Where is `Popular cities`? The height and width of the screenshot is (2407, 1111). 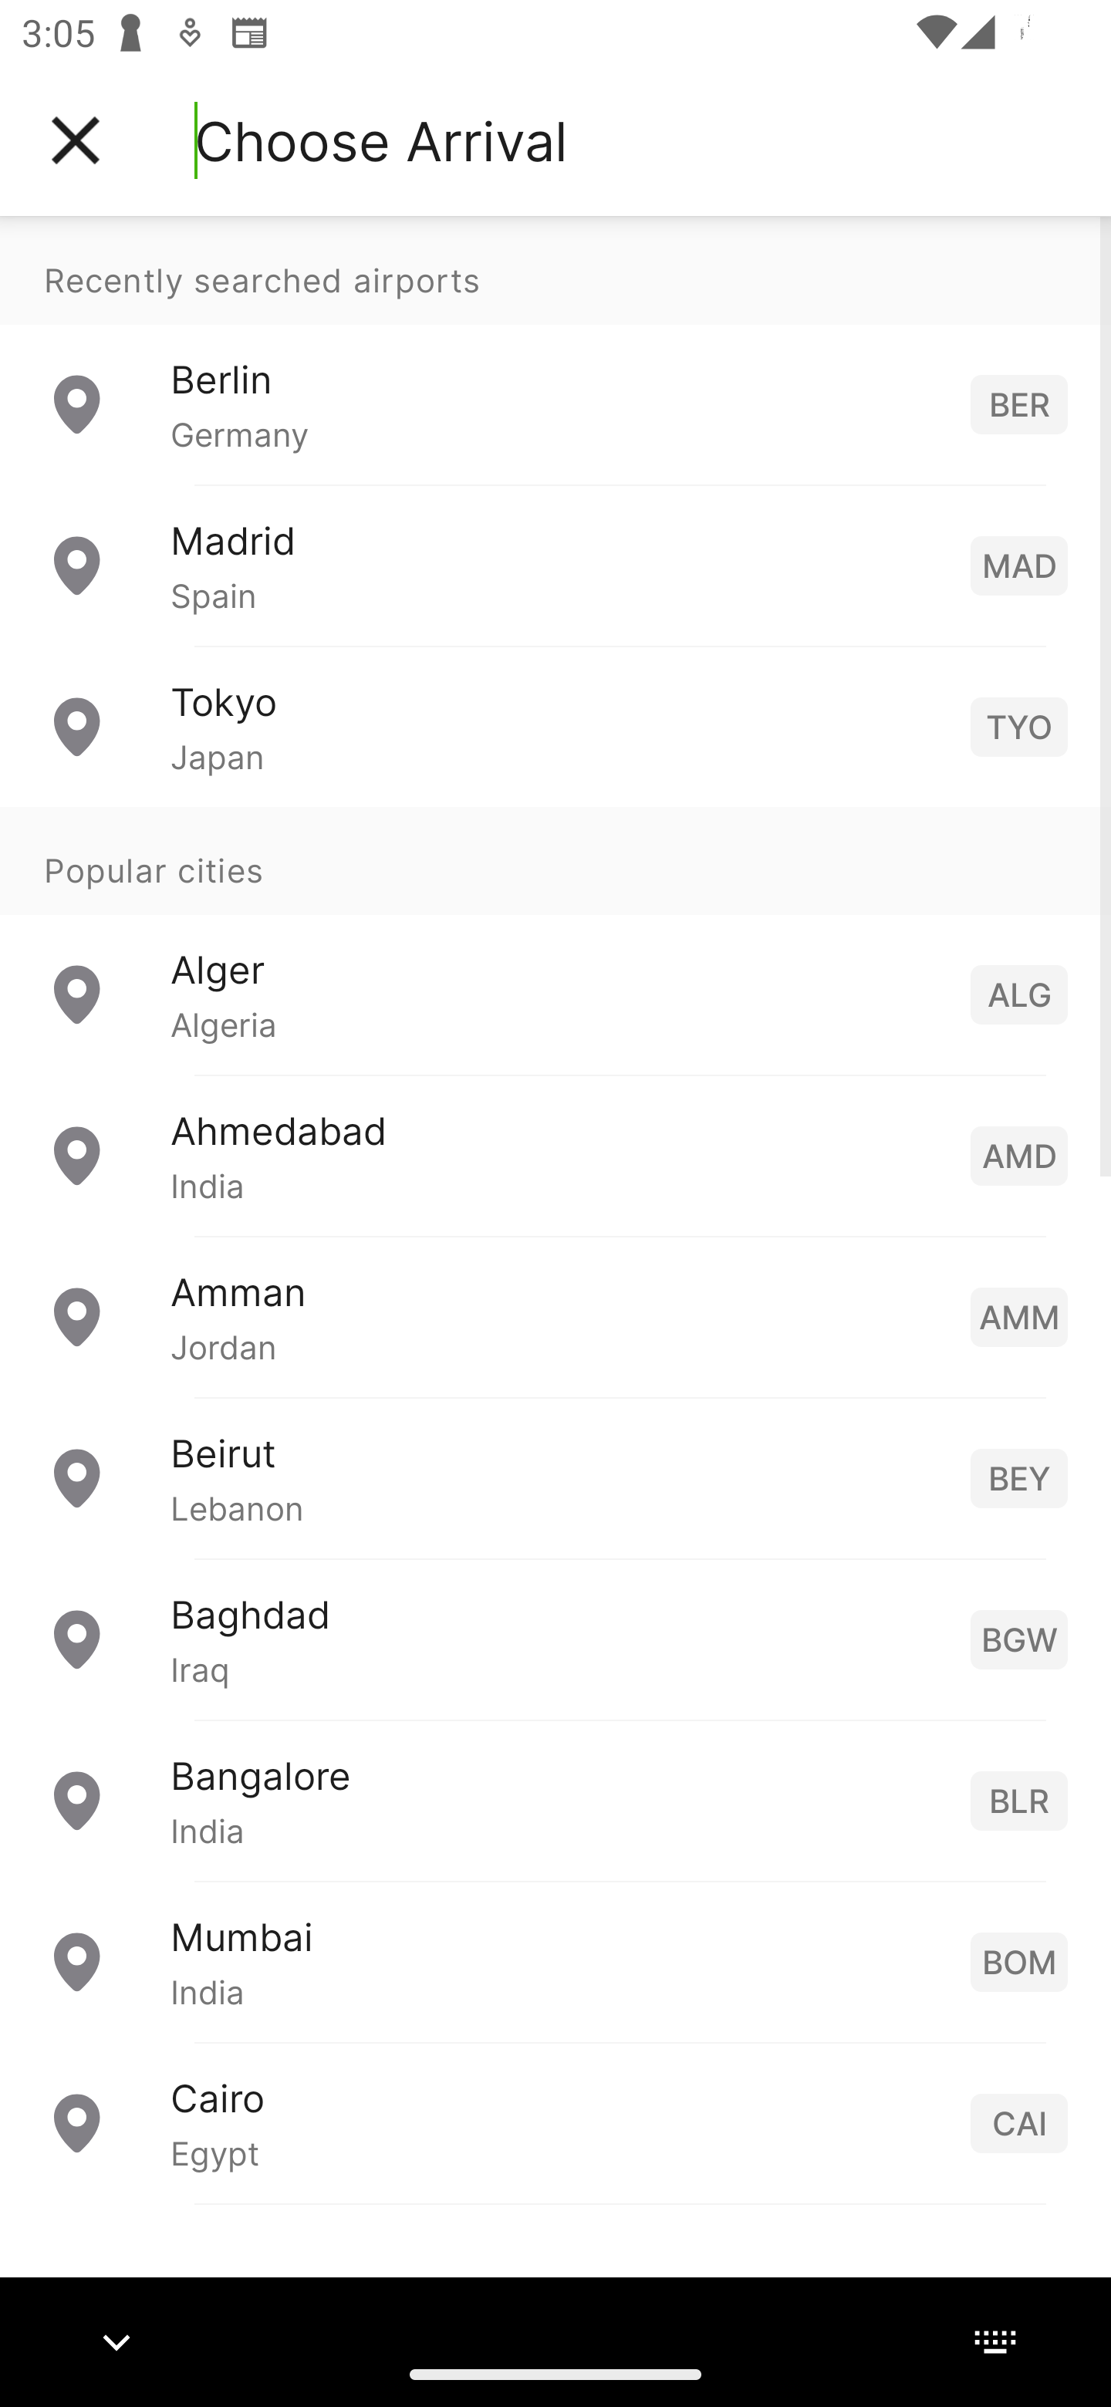 Popular cities is located at coordinates (555, 860).